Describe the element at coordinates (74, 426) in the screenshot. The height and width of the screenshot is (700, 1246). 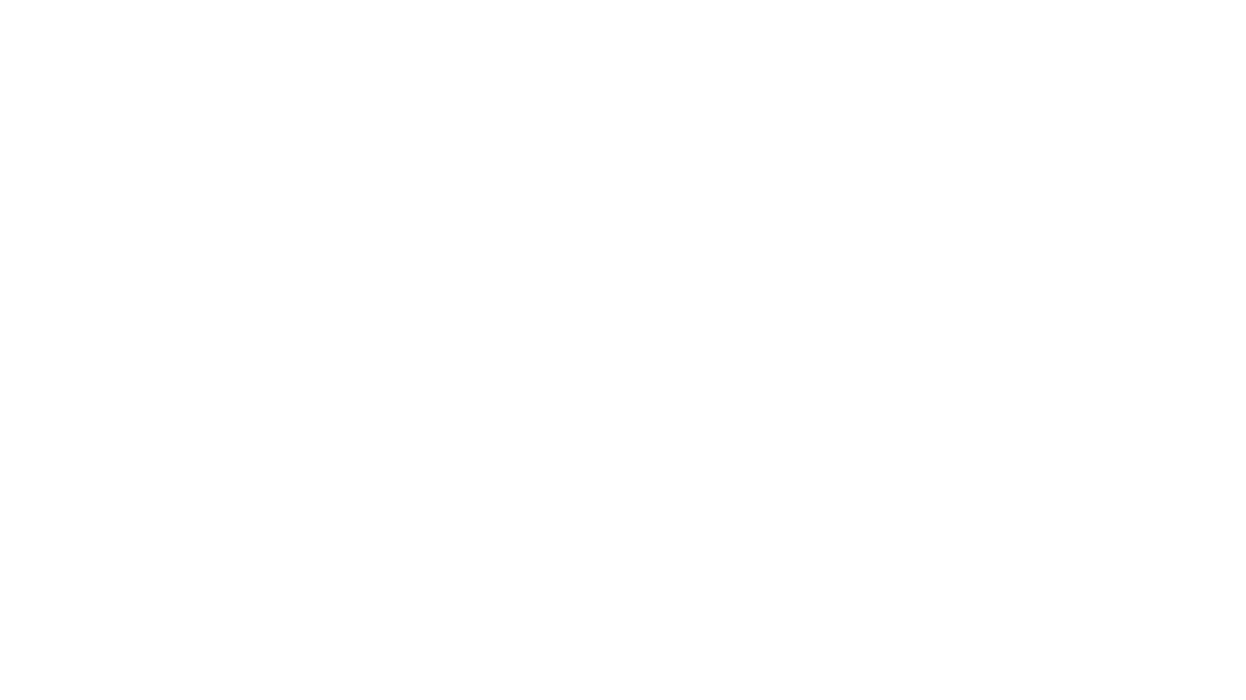
I see `REFUND POLICY` at that location.